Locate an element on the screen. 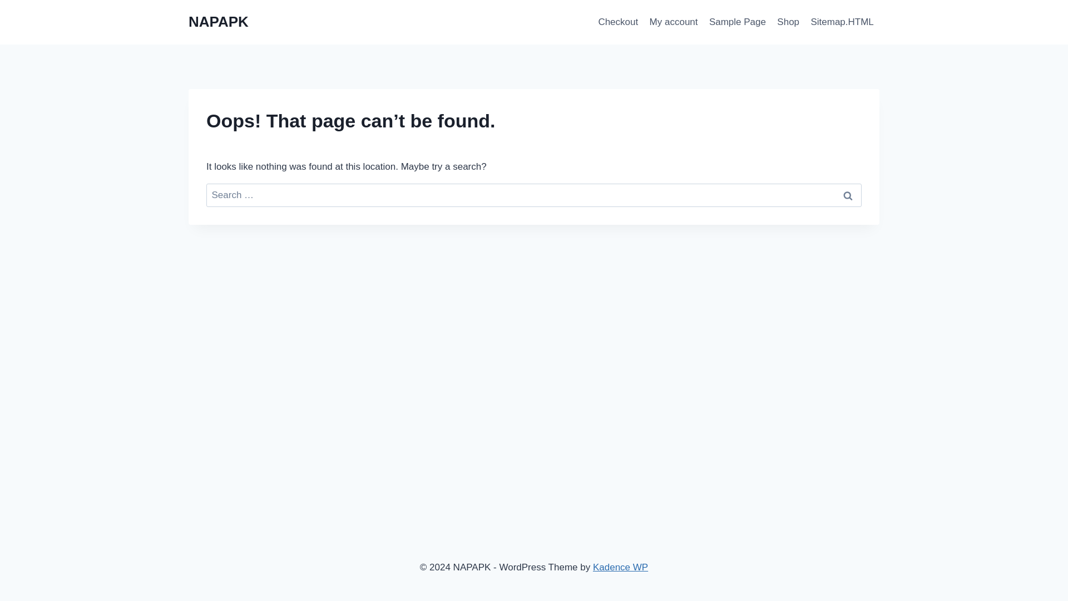 The image size is (1068, 601). NAPAPK is located at coordinates (219, 22).